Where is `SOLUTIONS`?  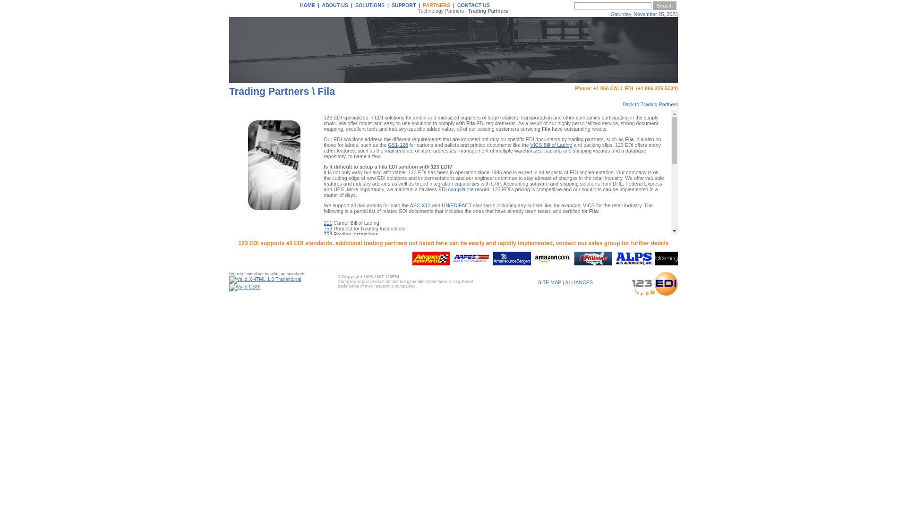 SOLUTIONS is located at coordinates (370, 5).